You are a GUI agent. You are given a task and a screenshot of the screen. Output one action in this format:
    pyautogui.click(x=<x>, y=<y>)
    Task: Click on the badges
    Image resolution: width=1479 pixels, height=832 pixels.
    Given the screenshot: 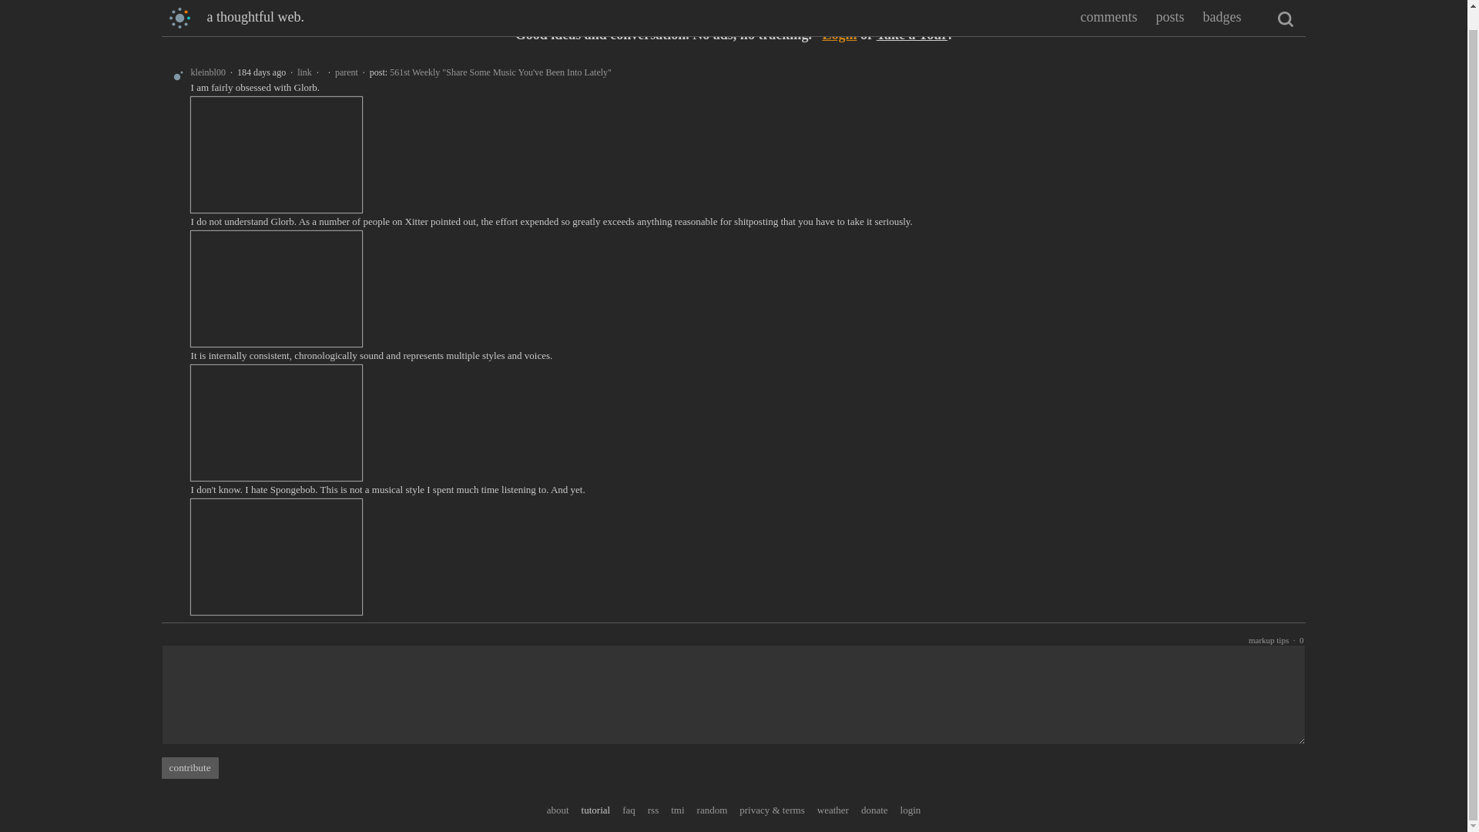 What is the action you would take?
    pyautogui.click(x=1221, y=2)
    